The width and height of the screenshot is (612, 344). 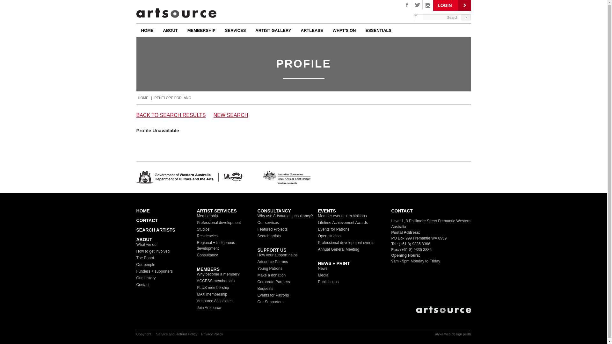 What do you see at coordinates (146, 265) in the screenshot?
I see `Our people` at bounding box center [146, 265].